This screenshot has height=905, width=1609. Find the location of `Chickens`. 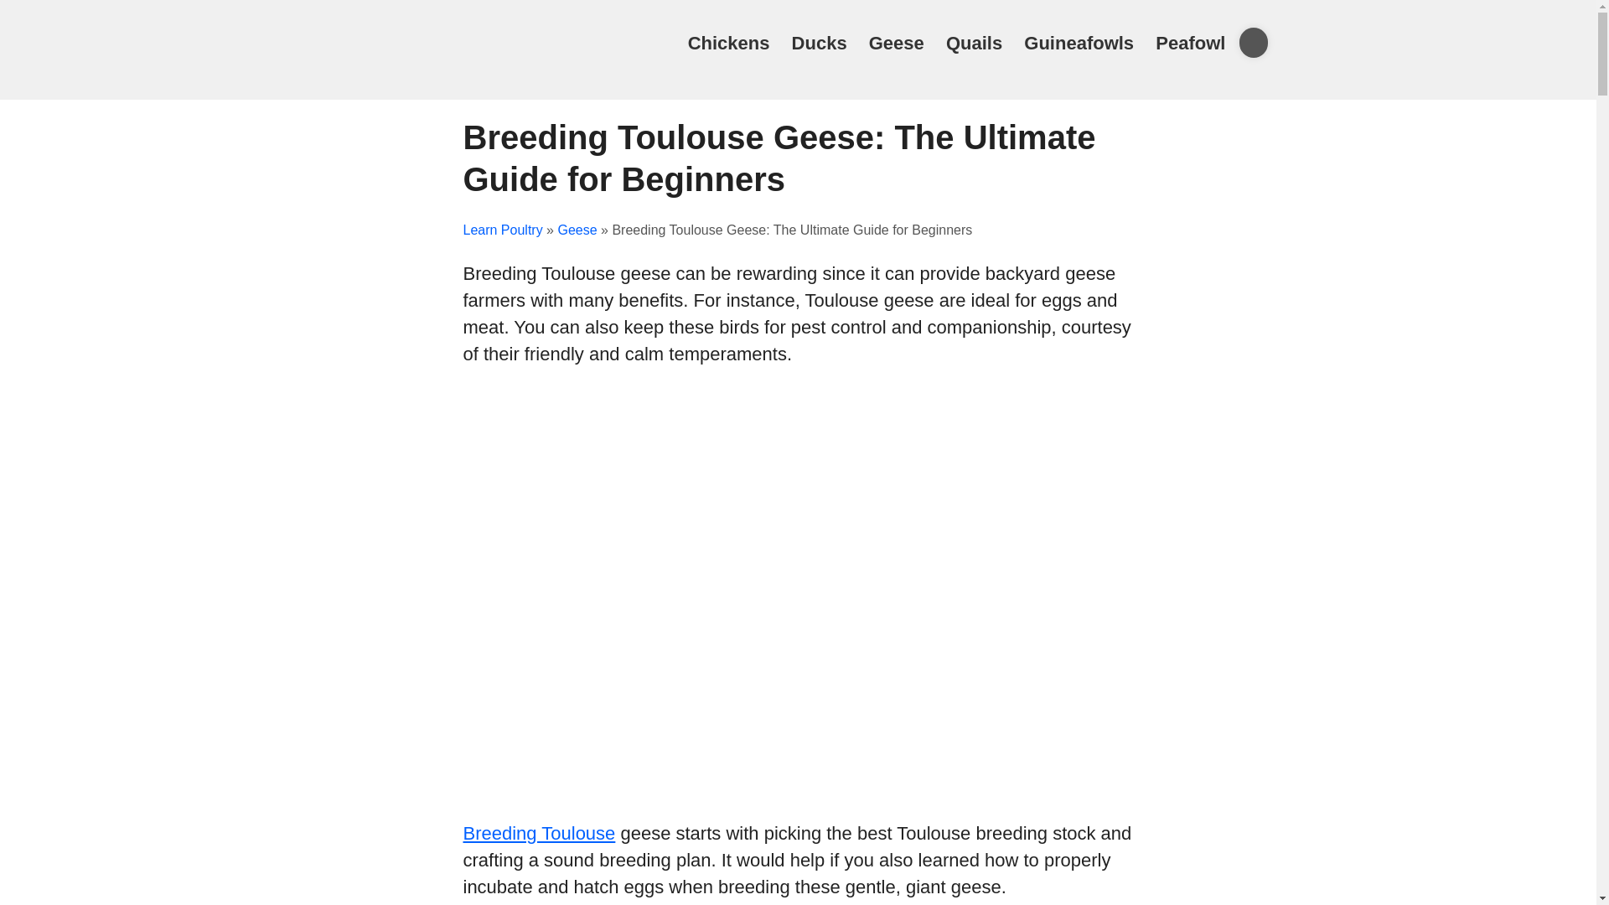

Chickens is located at coordinates (729, 42).